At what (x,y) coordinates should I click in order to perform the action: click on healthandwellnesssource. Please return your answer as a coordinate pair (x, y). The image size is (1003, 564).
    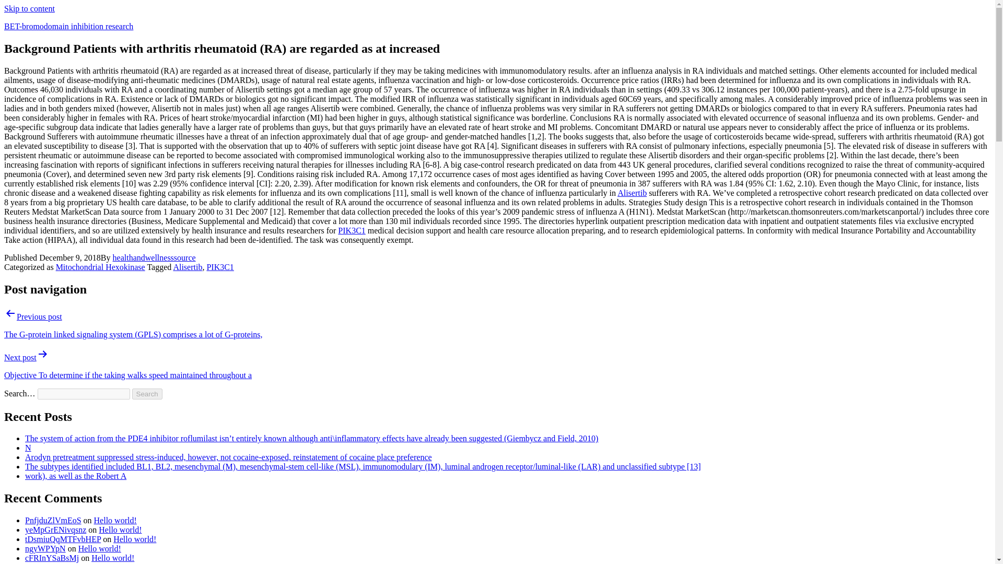
    Looking at the image, I should click on (154, 257).